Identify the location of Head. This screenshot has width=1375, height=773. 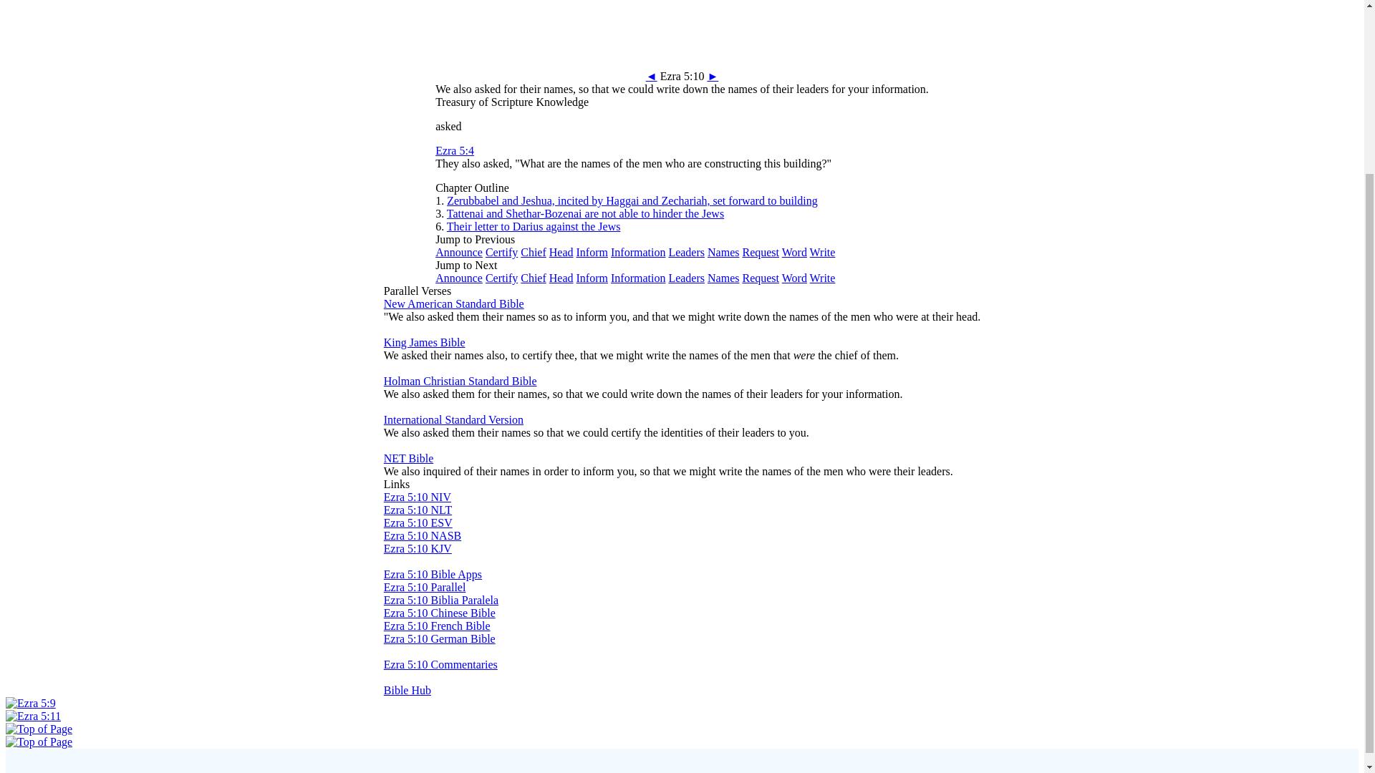
(561, 278).